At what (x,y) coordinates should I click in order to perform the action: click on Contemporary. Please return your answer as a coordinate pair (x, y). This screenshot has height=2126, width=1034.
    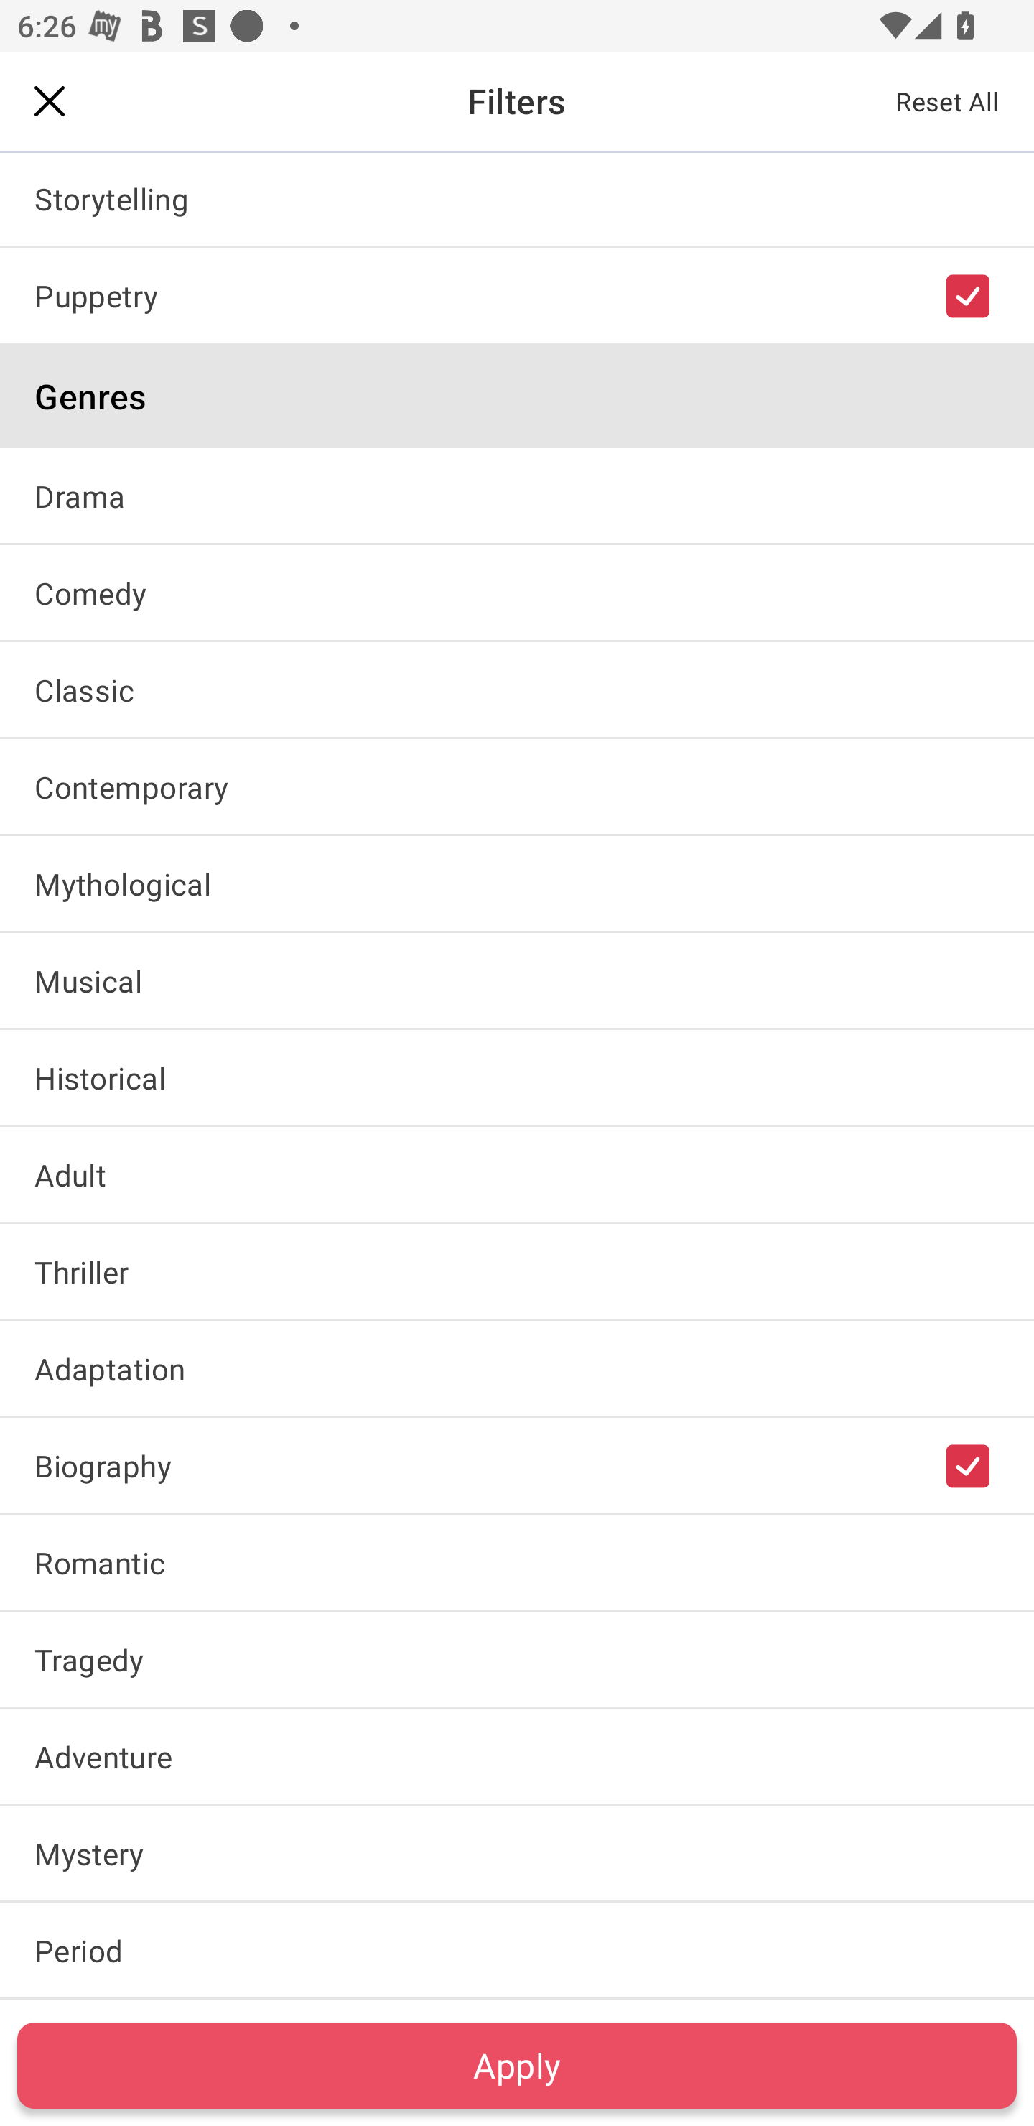
    Looking at the image, I should click on (517, 786).